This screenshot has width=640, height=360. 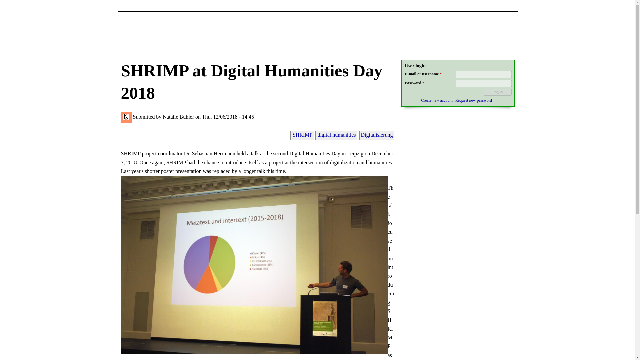 I want to click on digital humanities, so click(x=337, y=135).